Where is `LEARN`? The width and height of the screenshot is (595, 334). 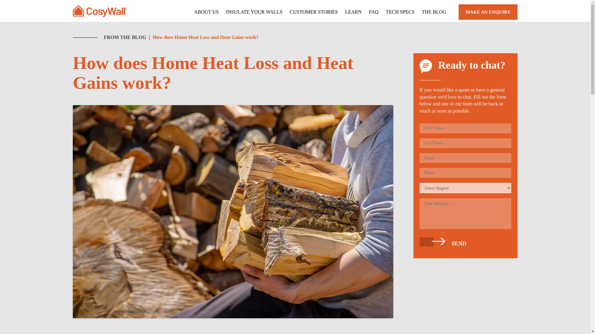 LEARN is located at coordinates (353, 12).